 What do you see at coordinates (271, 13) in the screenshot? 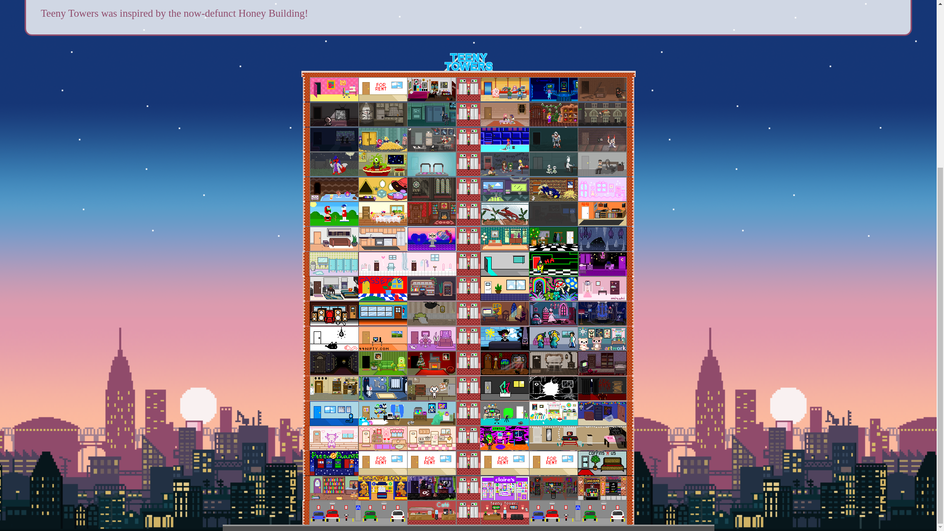
I see `Honey Building` at bounding box center [271, 13].